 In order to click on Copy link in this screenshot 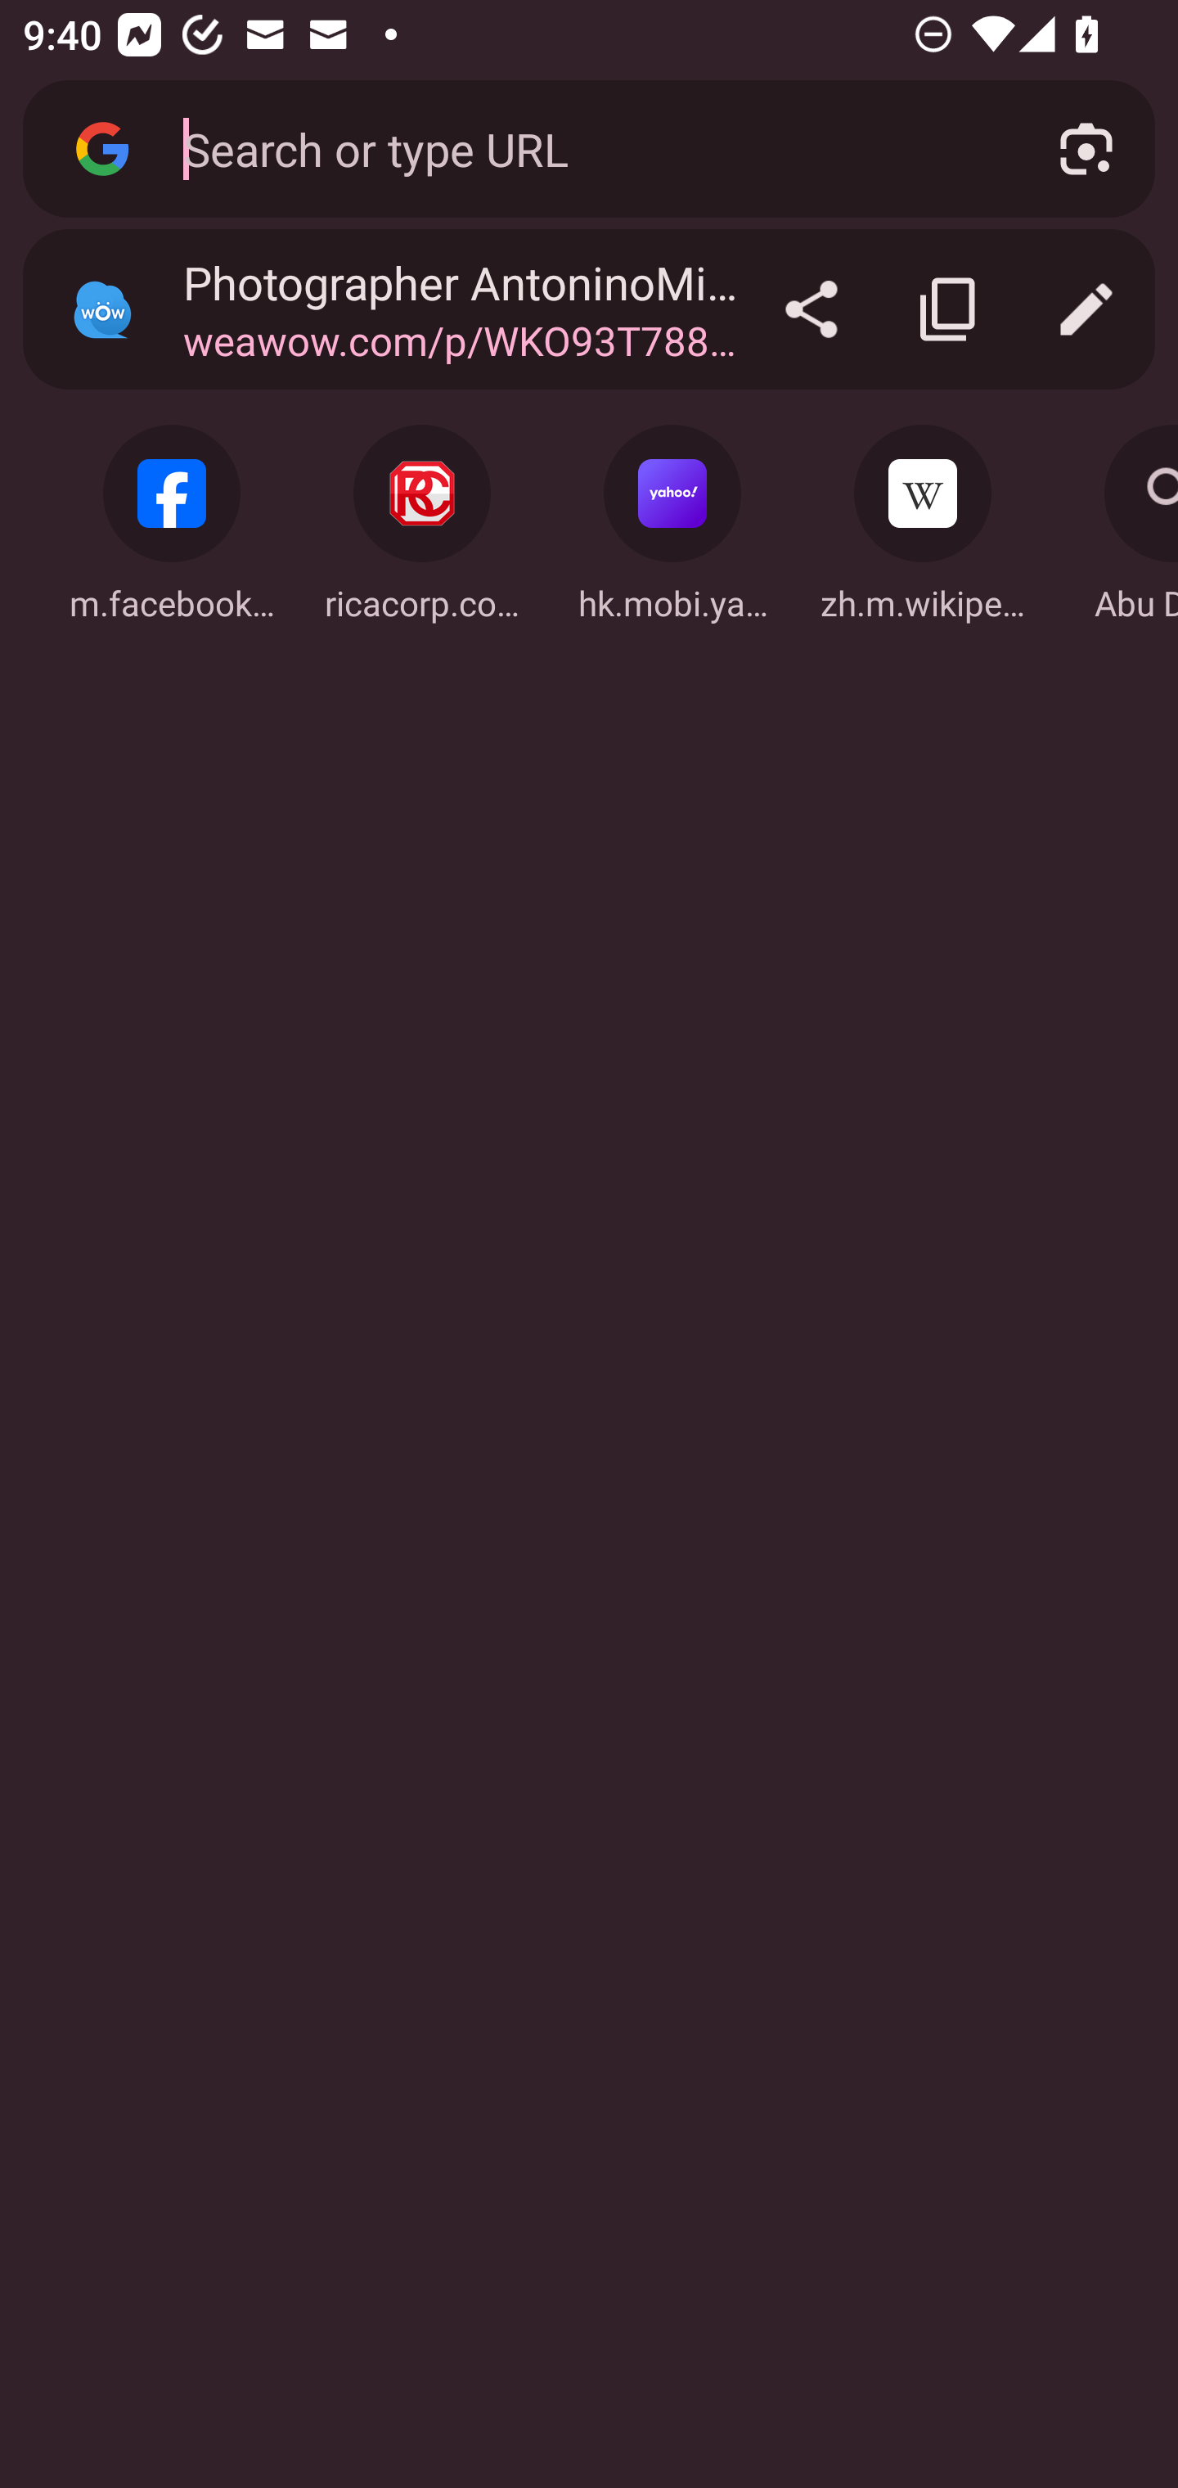, I will do `click(949, 309)`.